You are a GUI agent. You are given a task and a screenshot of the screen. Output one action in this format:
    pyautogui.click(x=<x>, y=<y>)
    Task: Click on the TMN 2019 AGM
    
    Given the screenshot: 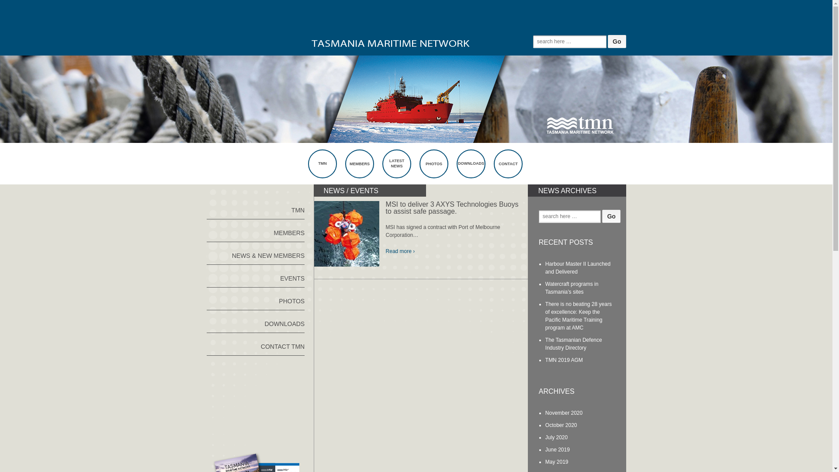 What is the action you would take?
    pyautogui.click(x=564, y=360)
    